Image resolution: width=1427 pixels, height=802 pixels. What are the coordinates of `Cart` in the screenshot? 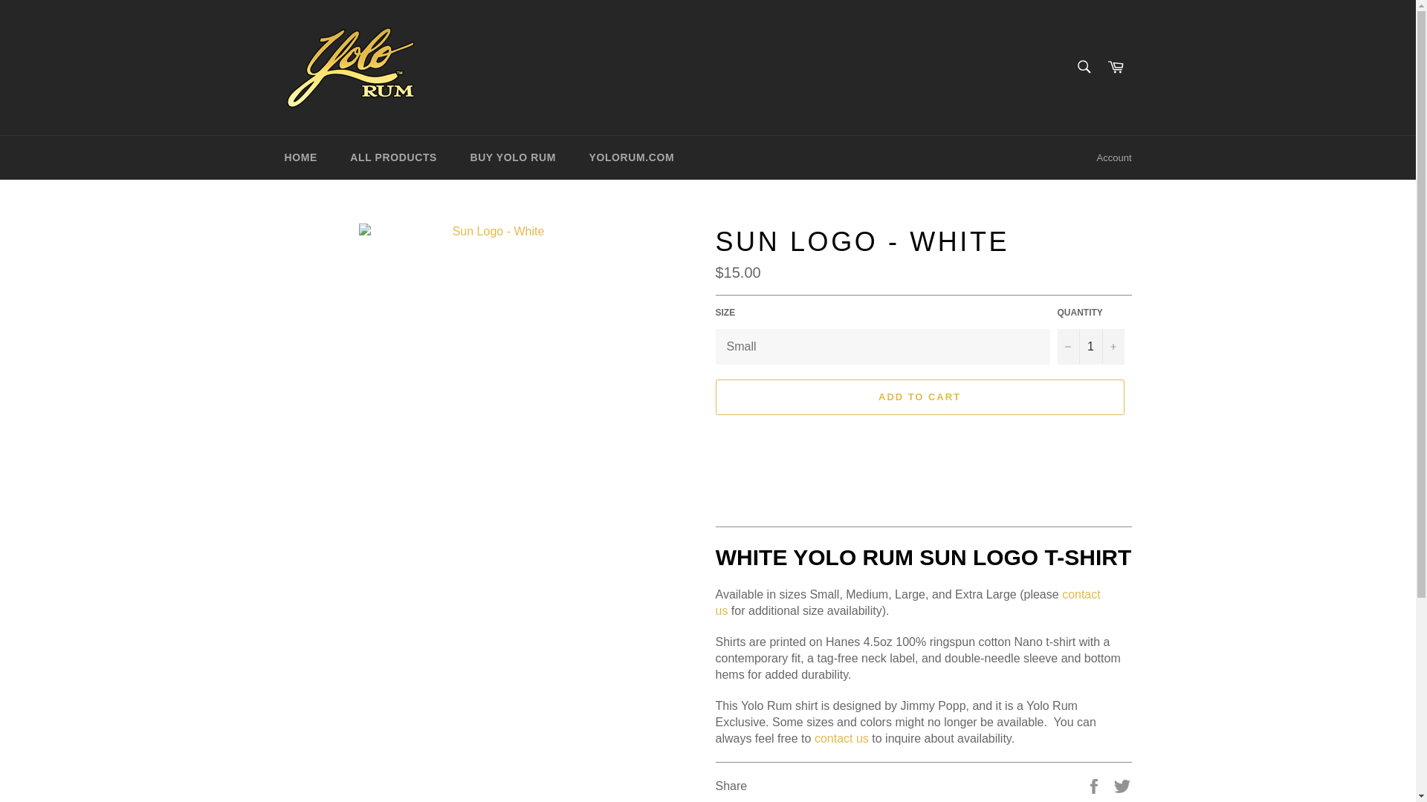 It's located at (1116, 67).